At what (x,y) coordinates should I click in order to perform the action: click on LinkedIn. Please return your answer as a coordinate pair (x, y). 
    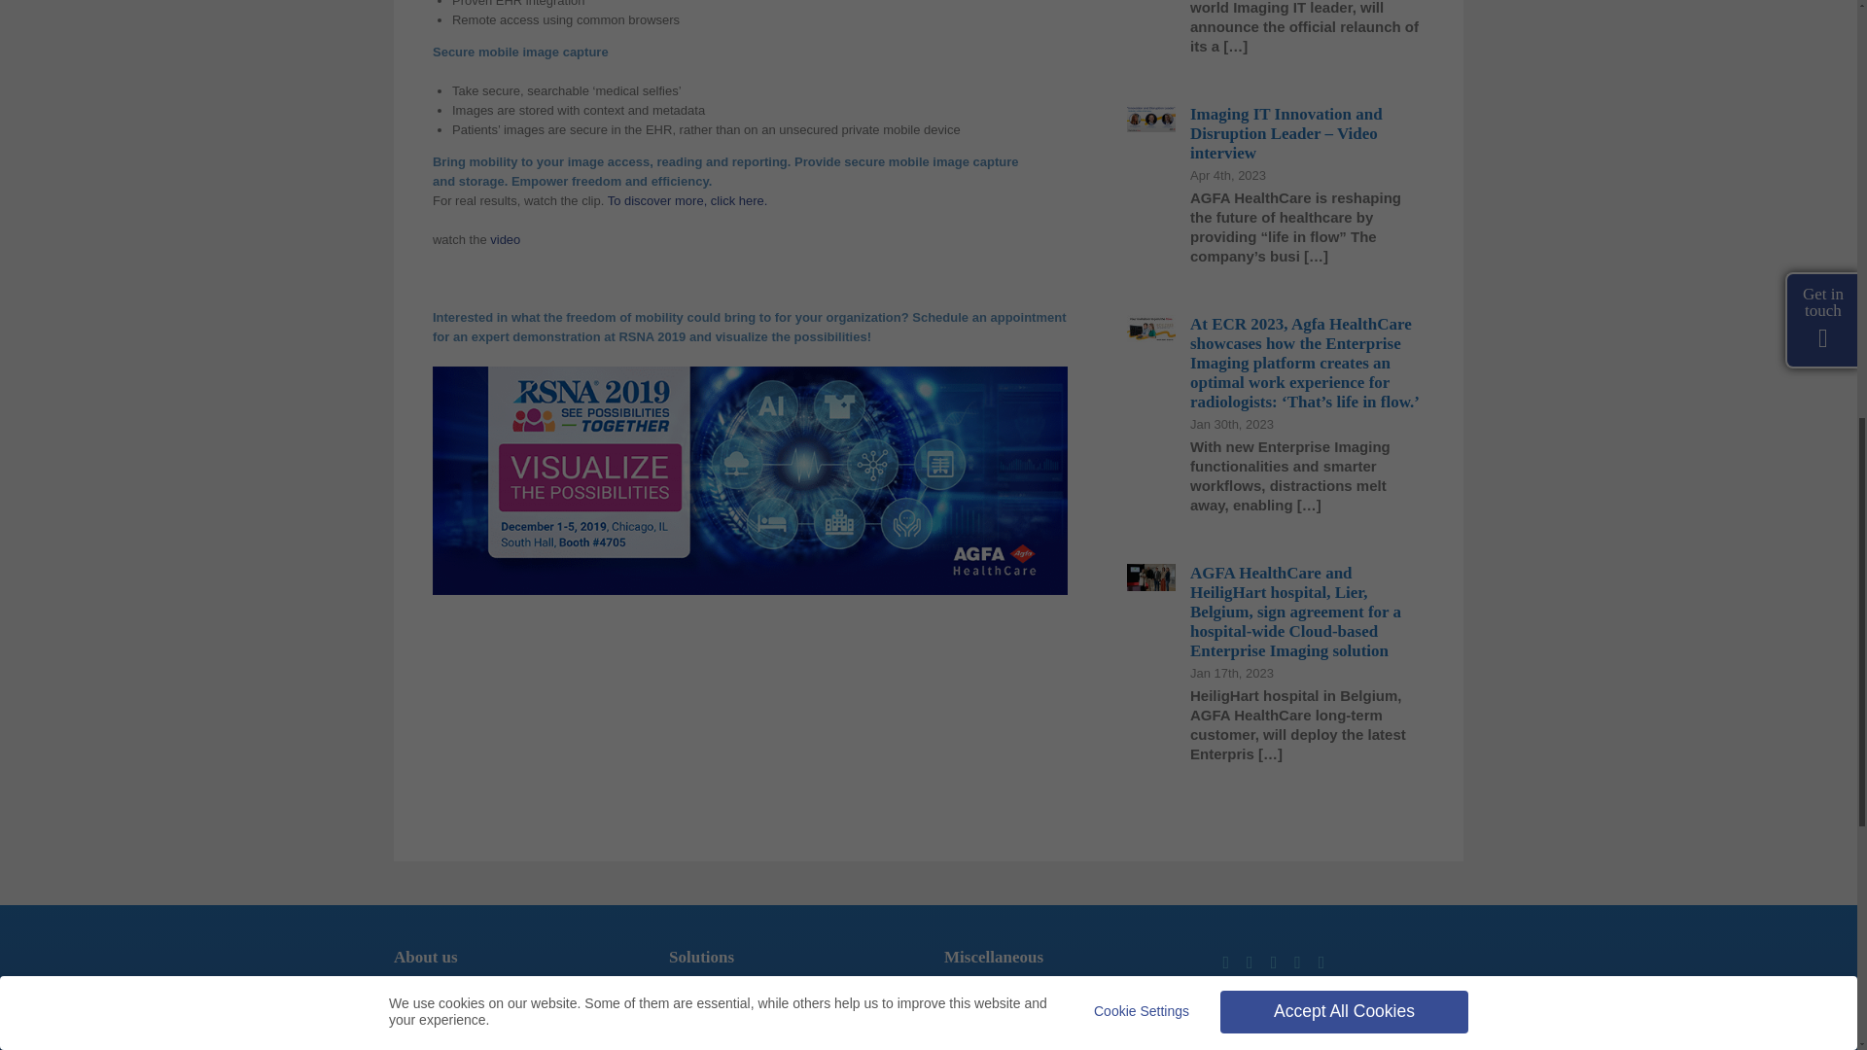
    Looking at the image, I should click on (1225, 962).